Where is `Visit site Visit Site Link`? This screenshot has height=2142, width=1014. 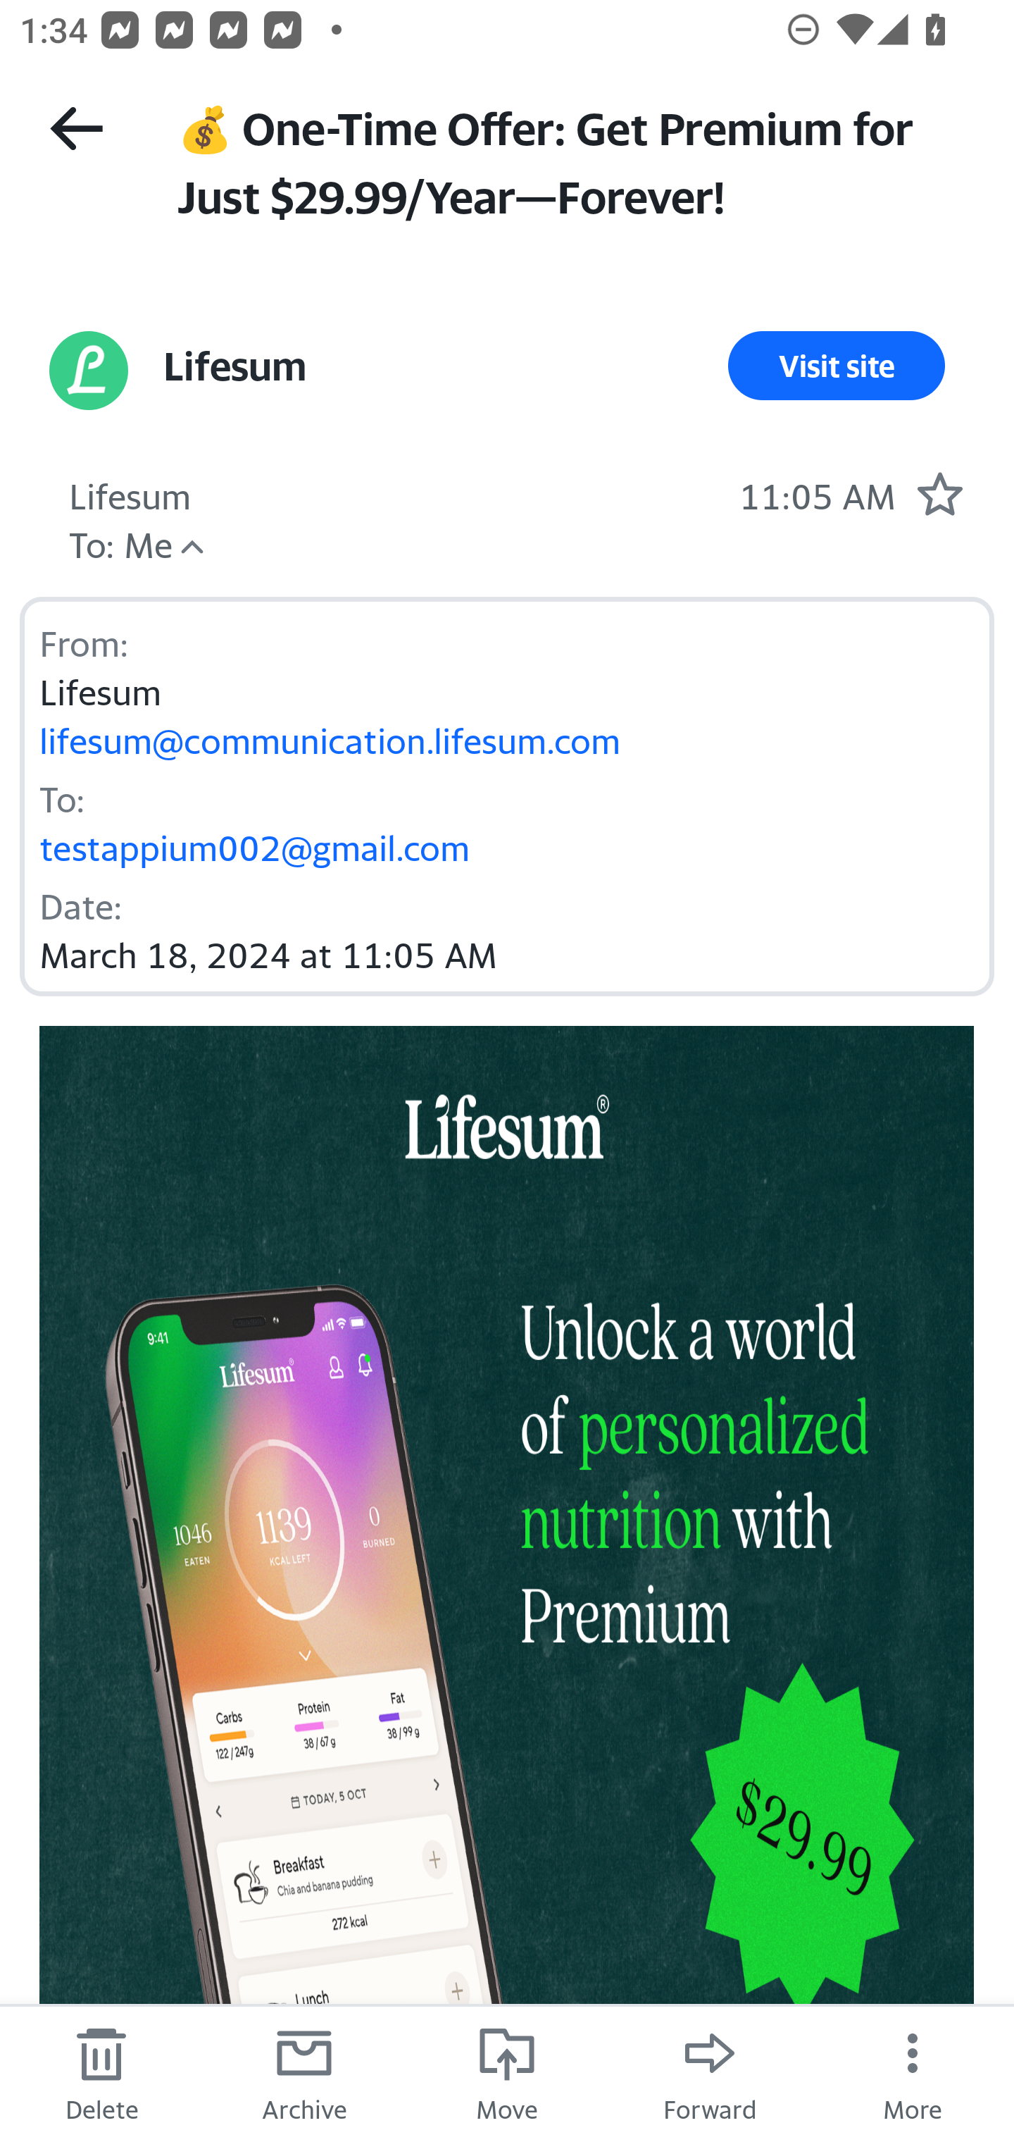
Visit site Visit Site Link is located at coordinates (837, 366).